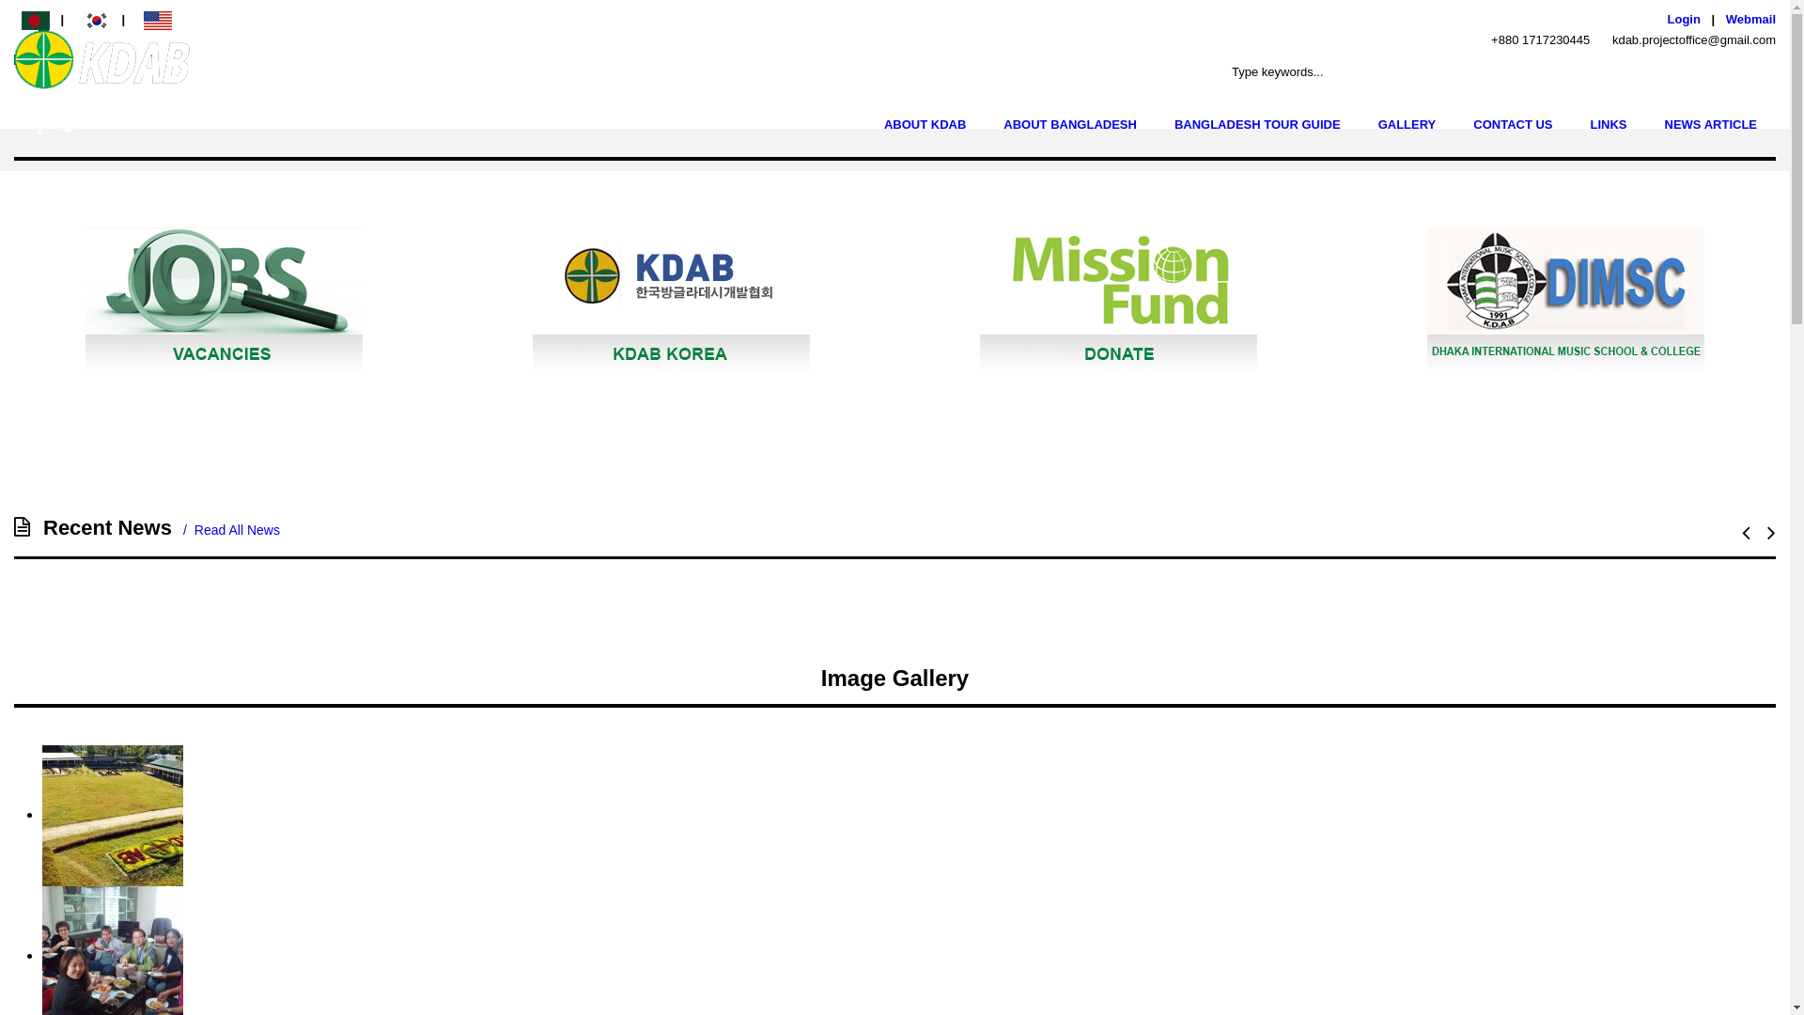 This screenshot has width=1804, height=1015. I want to click on GALLERY, so click(1407, 125).